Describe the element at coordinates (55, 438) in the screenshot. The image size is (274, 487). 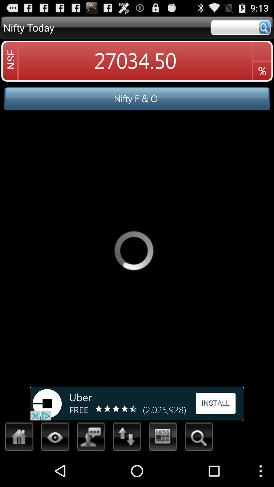
I see `eye pega` at that location.